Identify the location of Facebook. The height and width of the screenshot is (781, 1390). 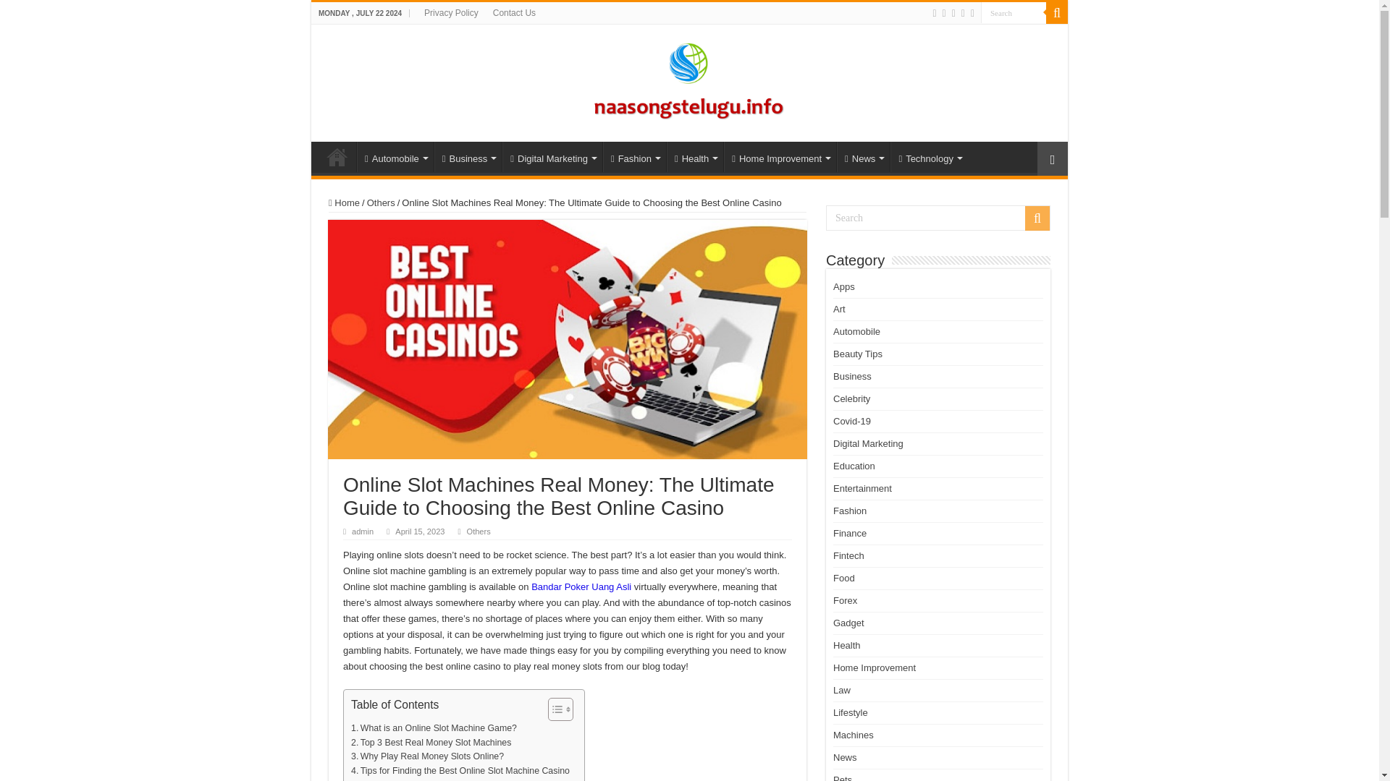
(934, 13).